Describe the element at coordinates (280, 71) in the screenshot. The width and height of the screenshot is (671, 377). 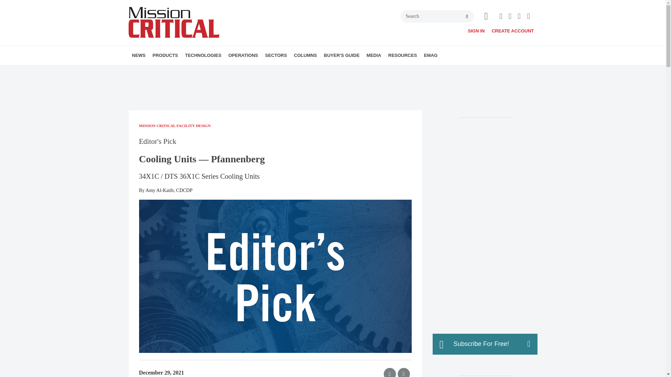
I see `MANAGEMENT` at that location.